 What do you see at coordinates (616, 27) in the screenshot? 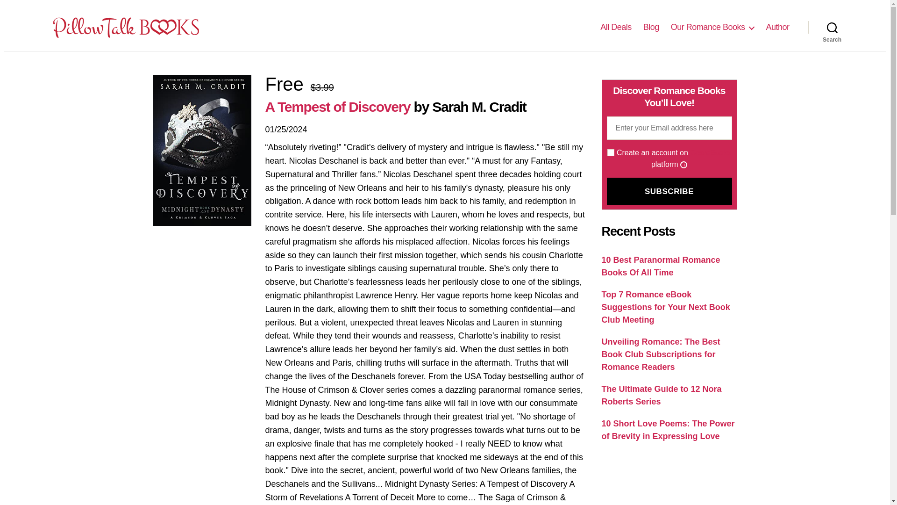
I see `All Deals` at bounding box center [616, 27].